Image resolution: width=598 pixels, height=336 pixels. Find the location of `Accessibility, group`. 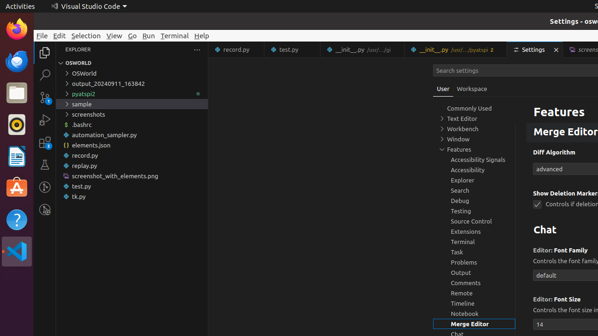

Accessibility, group is located at coordinates (474, 170).